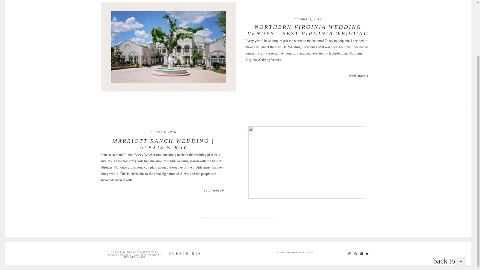 This screenshot has height=270, width=480. What do you see at coordinates (184, 253) in the screenshot?
I see `SUBSCRIBE` at bounding box center [184, 253].